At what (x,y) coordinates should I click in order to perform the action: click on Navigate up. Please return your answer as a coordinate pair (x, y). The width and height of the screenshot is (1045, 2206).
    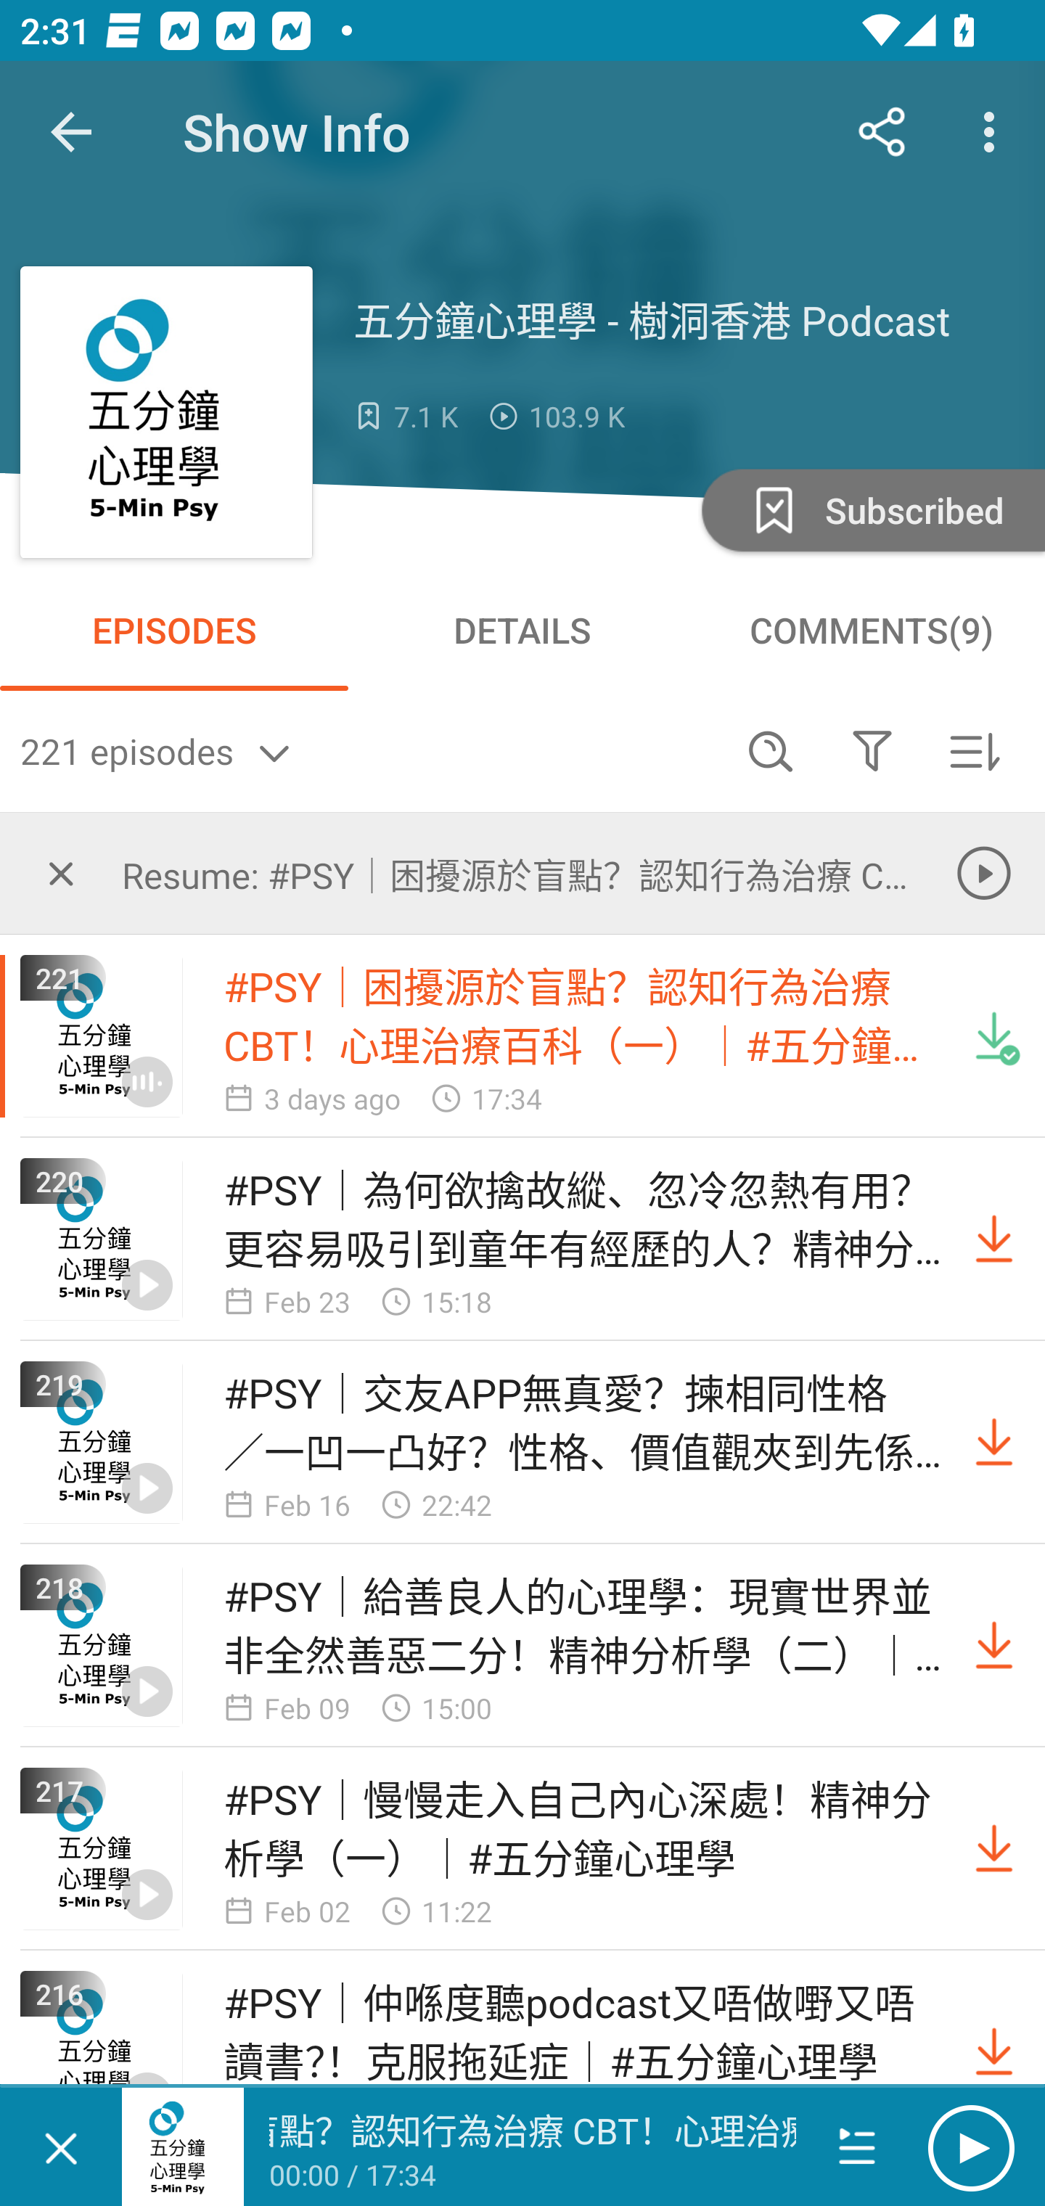
    Looking at the image, I should click on (71, 132).